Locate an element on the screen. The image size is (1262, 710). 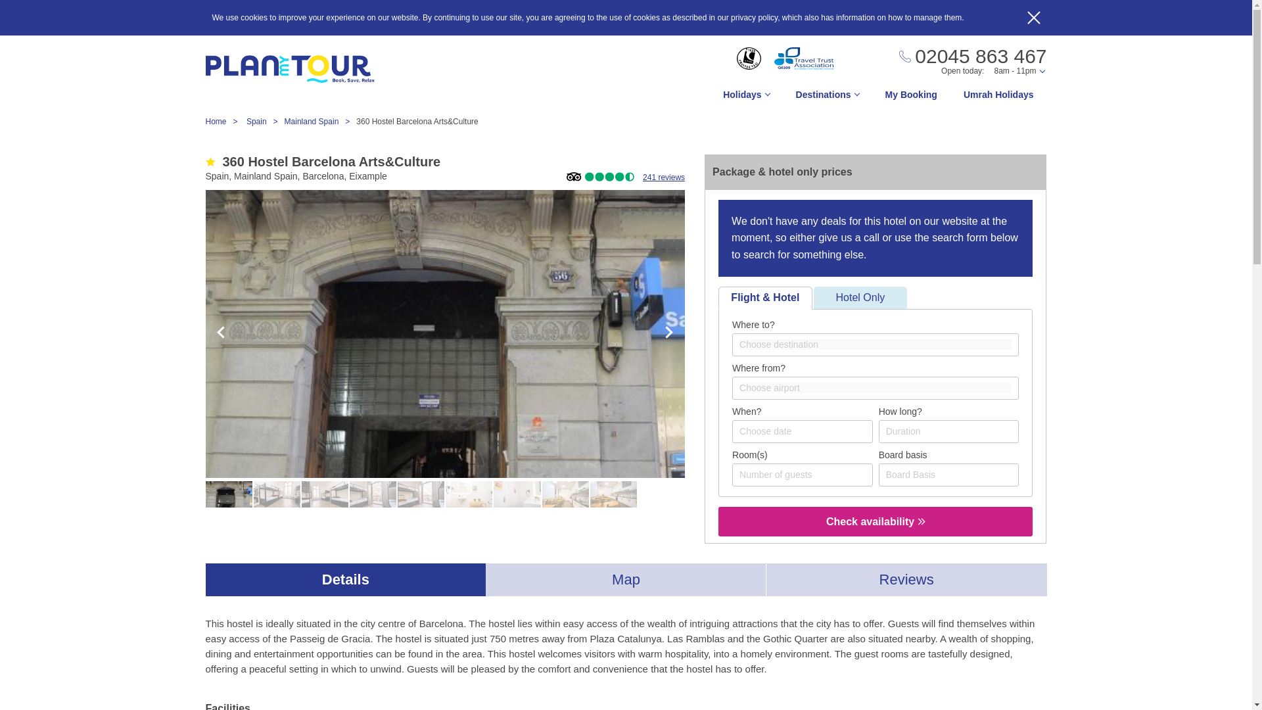
02045 863 467 is located at coordinates (972, 57).